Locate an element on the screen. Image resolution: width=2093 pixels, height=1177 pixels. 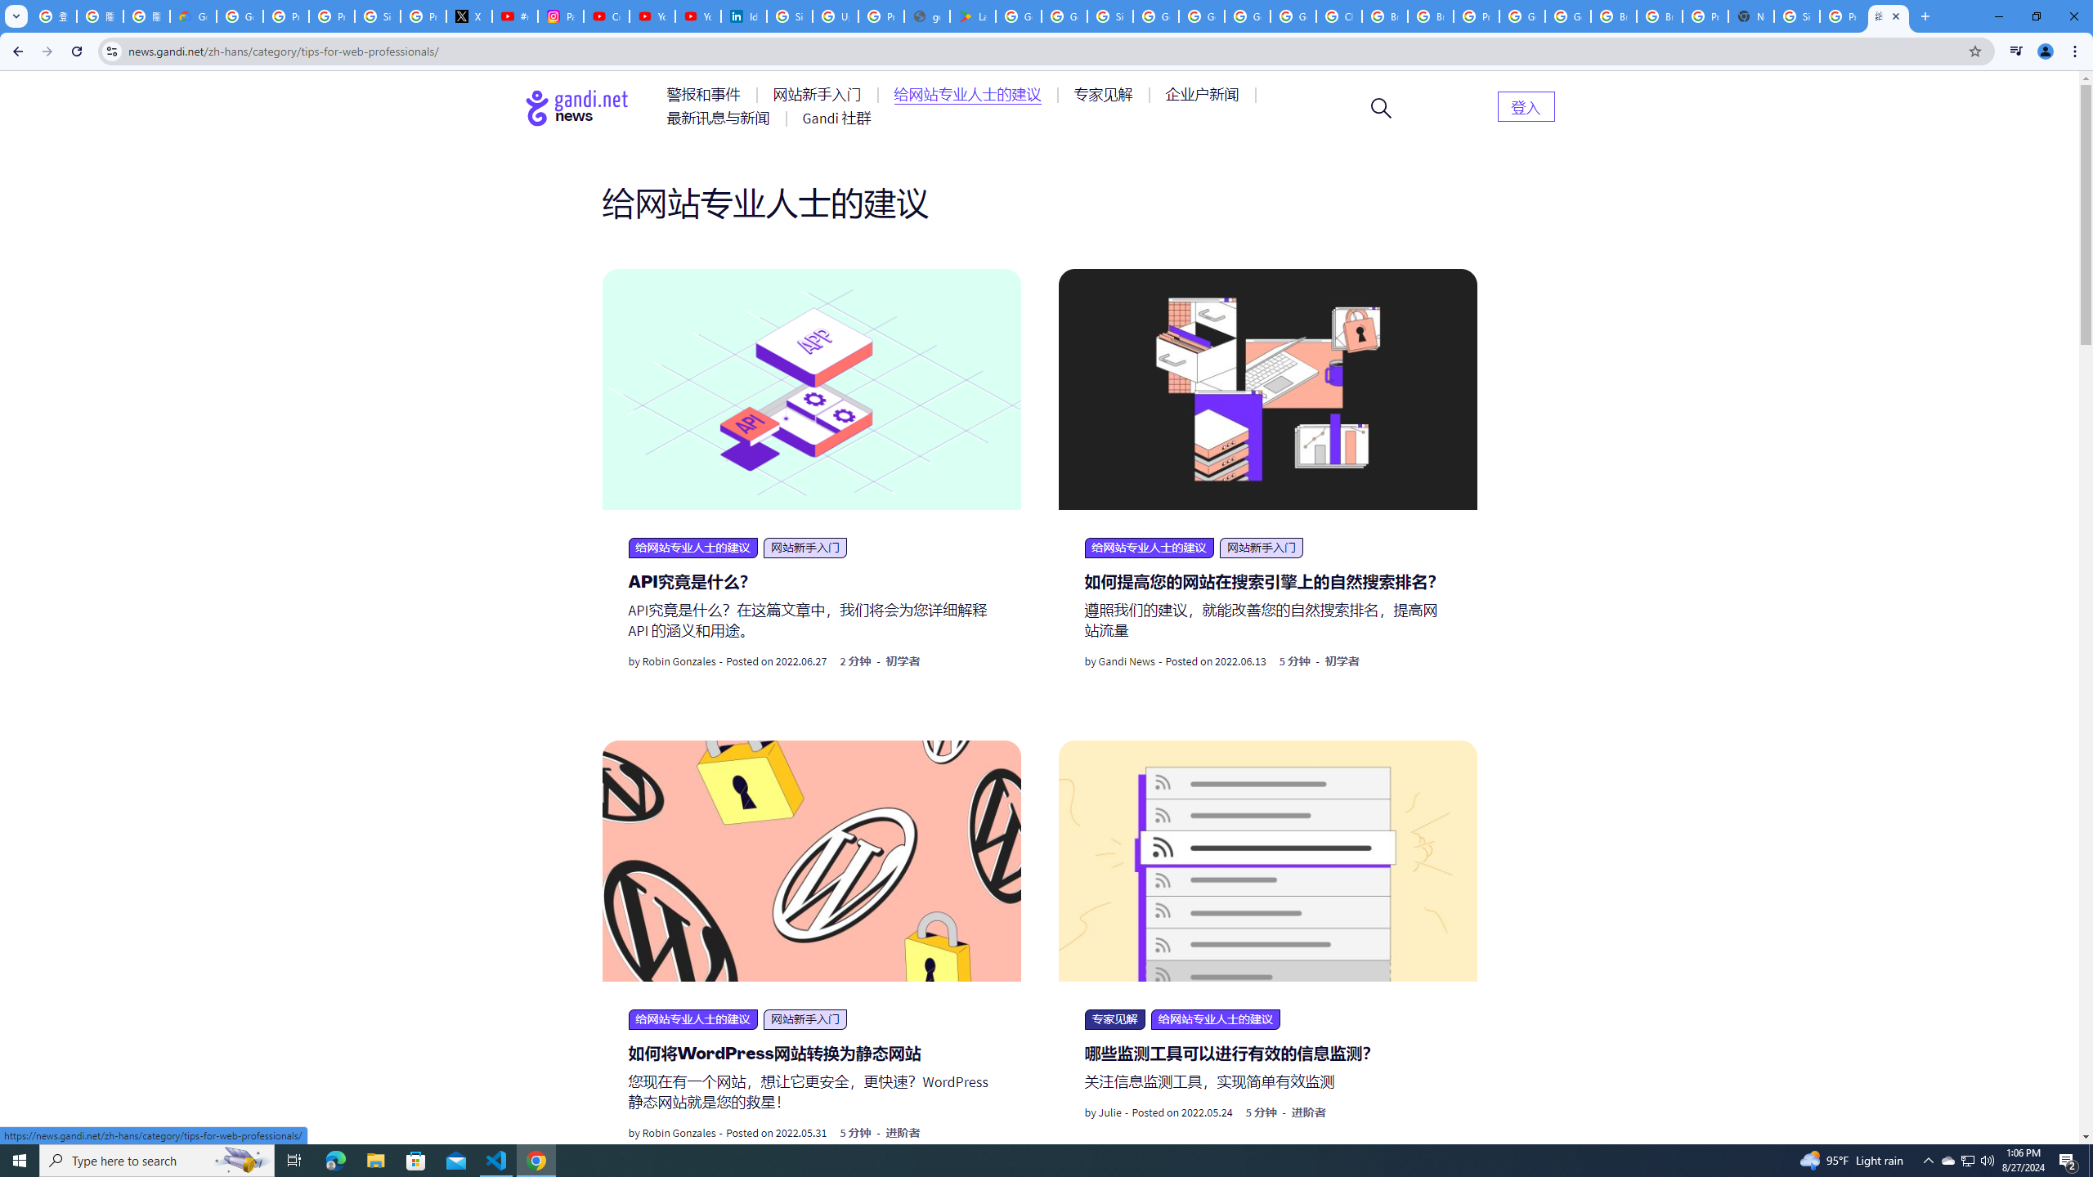
Sign in - Google Accounts is located at coordinates (1796, 16).